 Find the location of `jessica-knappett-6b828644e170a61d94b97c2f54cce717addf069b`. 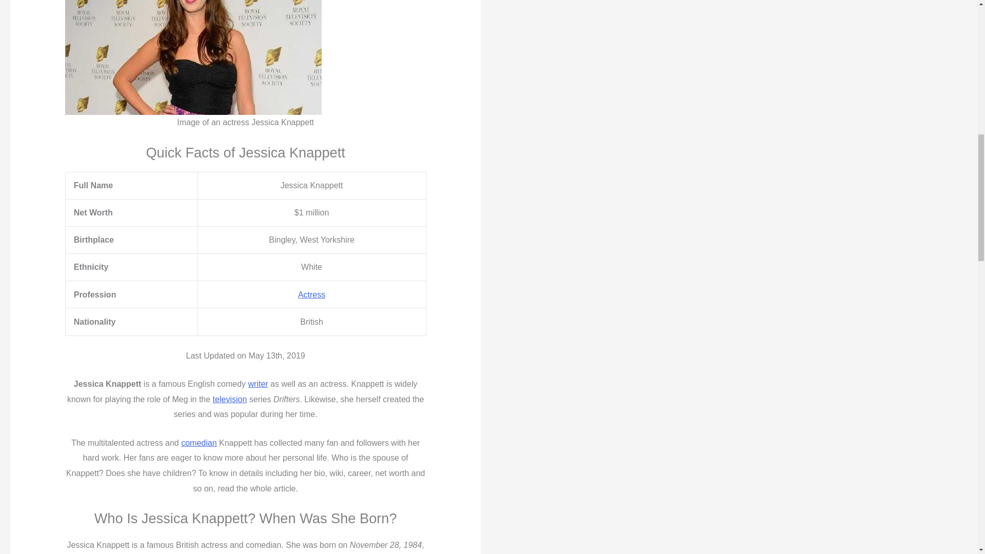

jessica-knappett-6b828644e170a61d94b97c2f54cce717addf069b is located at coordinates (193, 57).